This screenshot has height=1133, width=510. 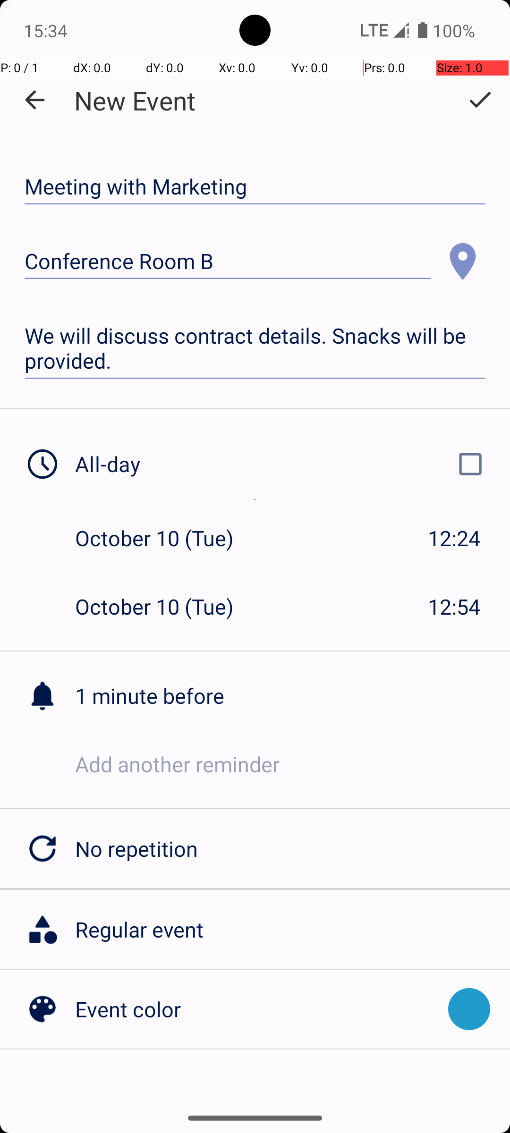 What do you see at coordinates (293, 696) in the screenshot?
I see `1 minute before` at bounding box center [293, 696].